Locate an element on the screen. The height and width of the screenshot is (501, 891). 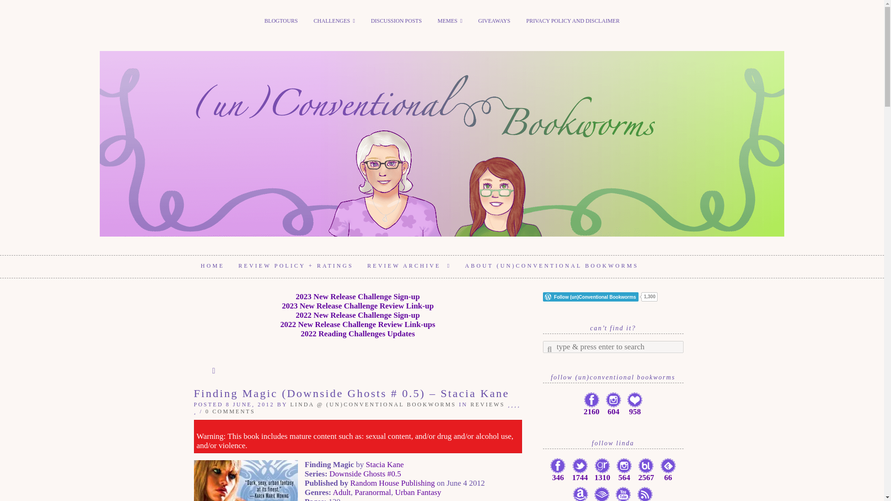
CHALLENGES   is located at coordinates (334, 21).